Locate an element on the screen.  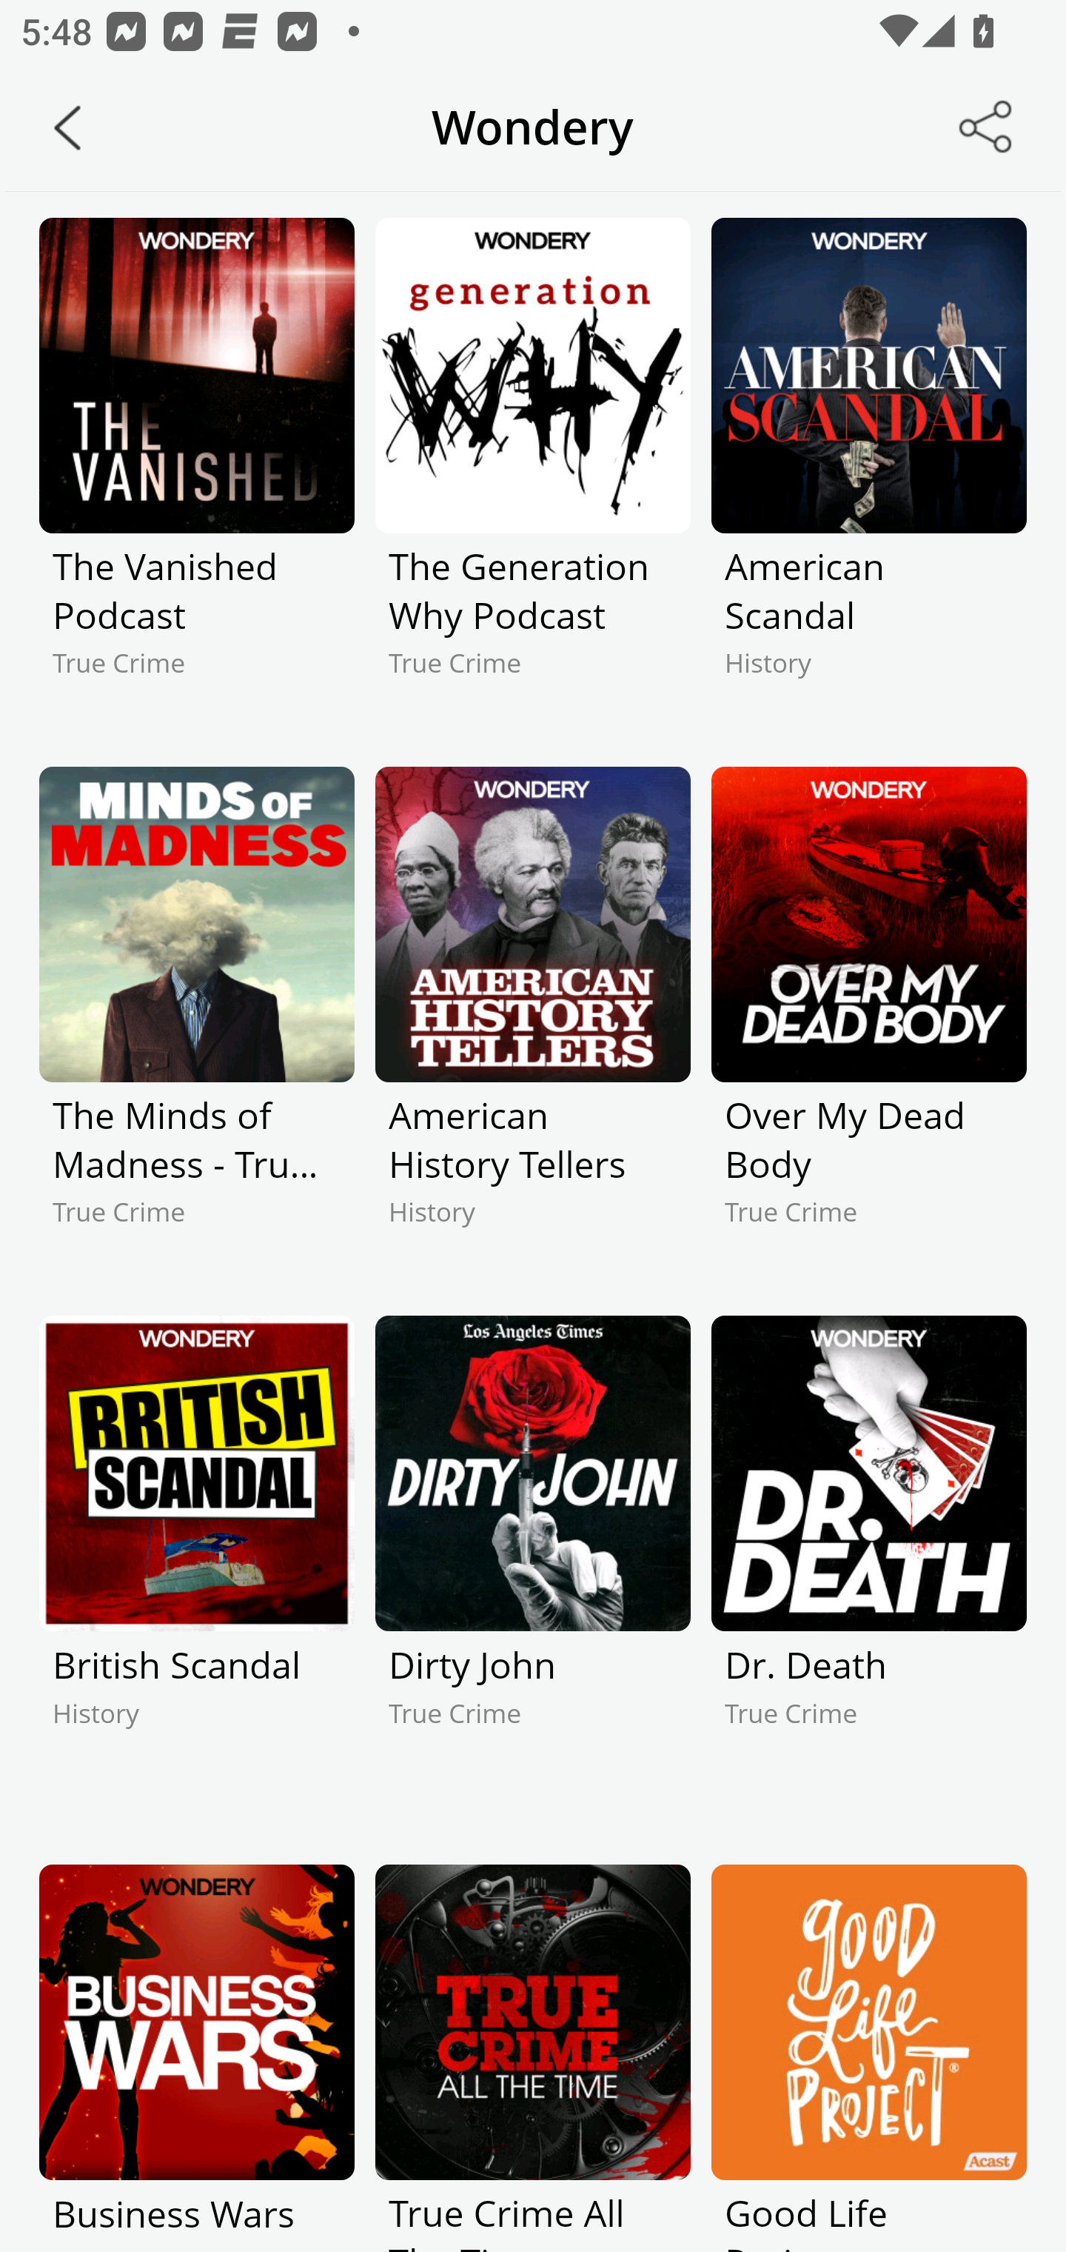
Over My Dead Body True Crime is located at coordinates (868, 1021).